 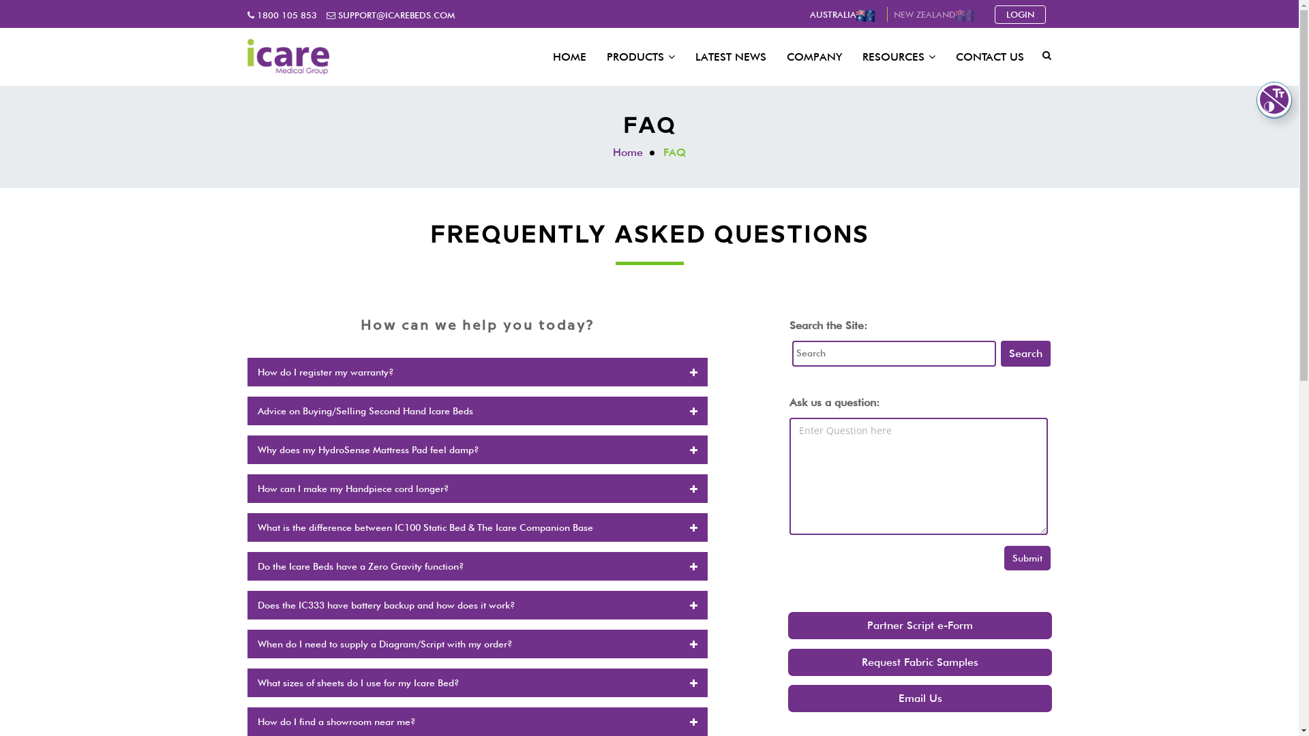 What do you see at coordinates (984, 57) in the screenshot?
I see `CONTACT US` at bounding box center [984, 57].